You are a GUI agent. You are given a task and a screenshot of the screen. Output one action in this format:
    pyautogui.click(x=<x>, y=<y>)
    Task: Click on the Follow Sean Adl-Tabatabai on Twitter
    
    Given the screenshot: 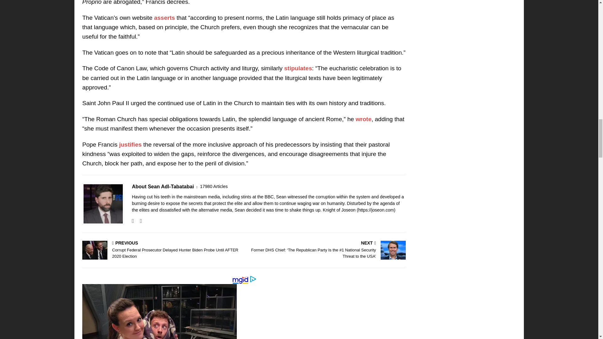 What is the action you would take?
    pyautogui.click(x=138, y=221)
    